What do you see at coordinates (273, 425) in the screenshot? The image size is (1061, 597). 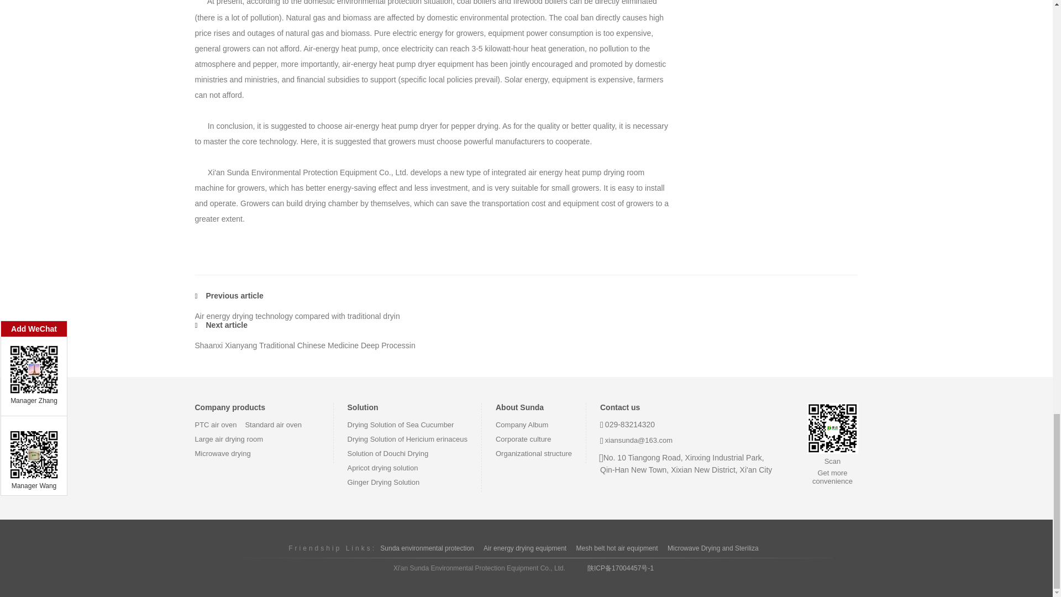 I see `Standard air oven` at bounding box center [273, 425].